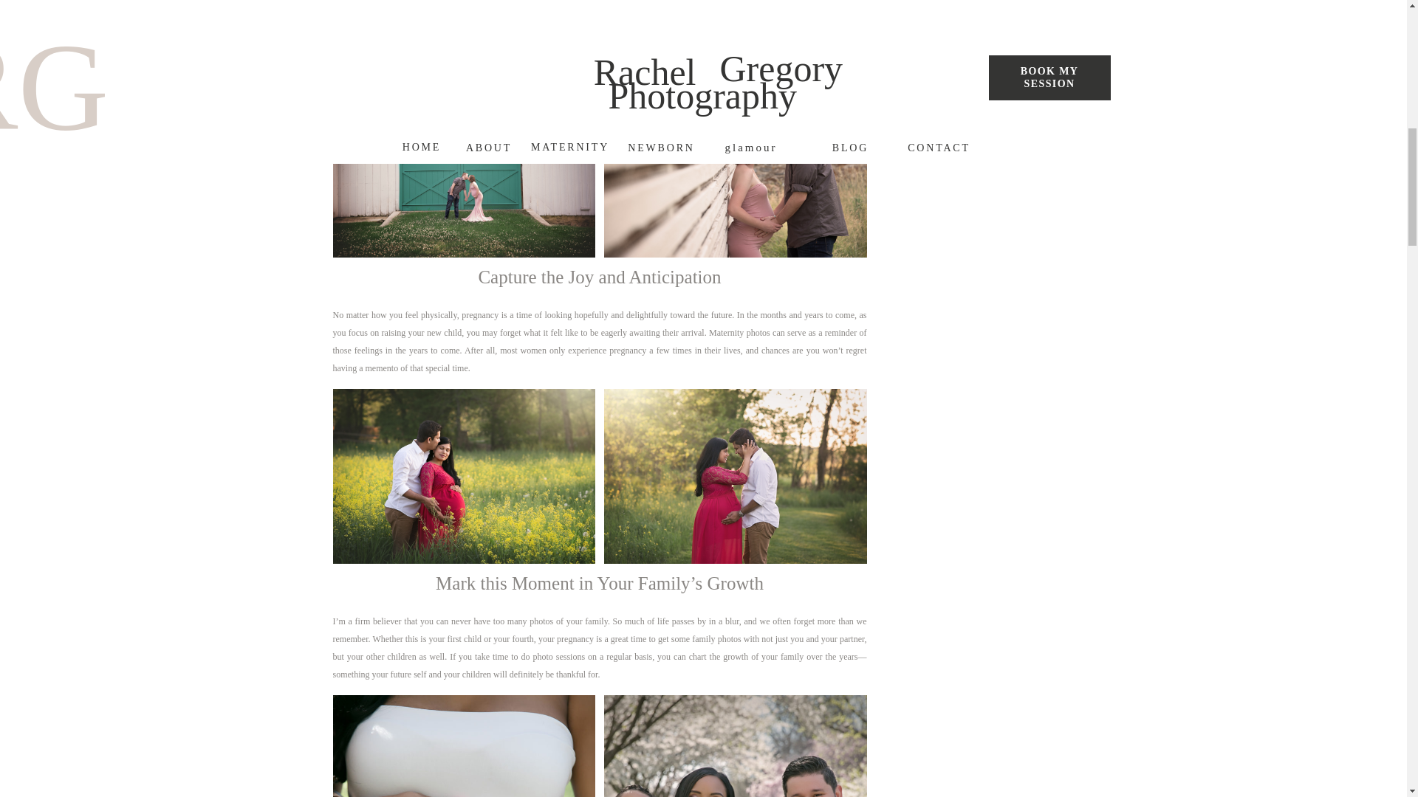  Describe the element at coordinates (990, 49) in the screenshot. I see `FAMILY` at that location.